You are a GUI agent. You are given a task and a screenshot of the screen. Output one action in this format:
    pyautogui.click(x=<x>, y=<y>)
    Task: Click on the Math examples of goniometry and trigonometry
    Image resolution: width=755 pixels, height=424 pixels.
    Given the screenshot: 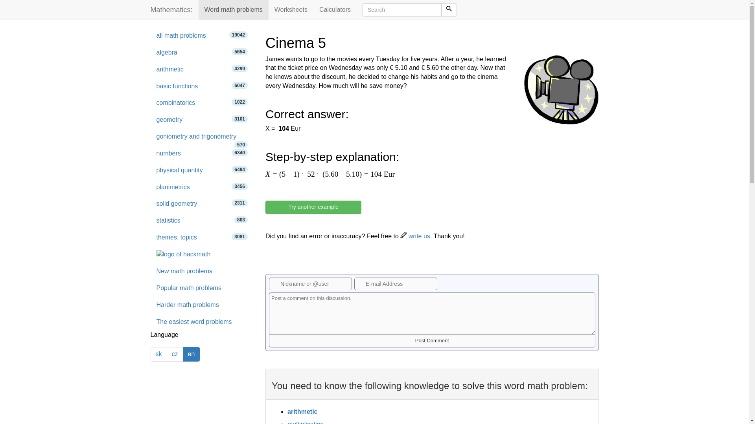 What is the action you would take?
    pyautogui.click(x=234, y=9)
    